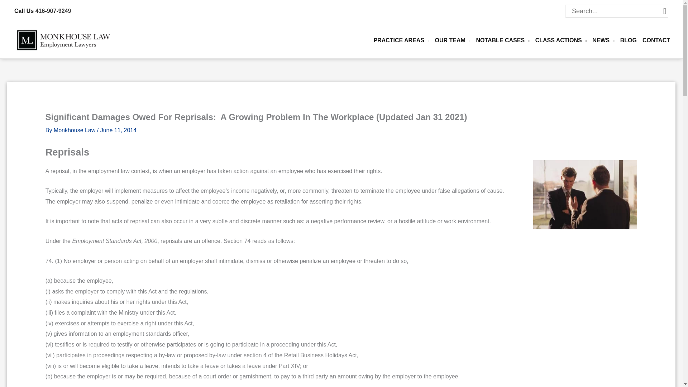 The height and width of the screenshot is (387, 688). Describe the element at coordinates (75, 130) in the screenshot. I see `View all posts by Monkhouse Law` at that location.